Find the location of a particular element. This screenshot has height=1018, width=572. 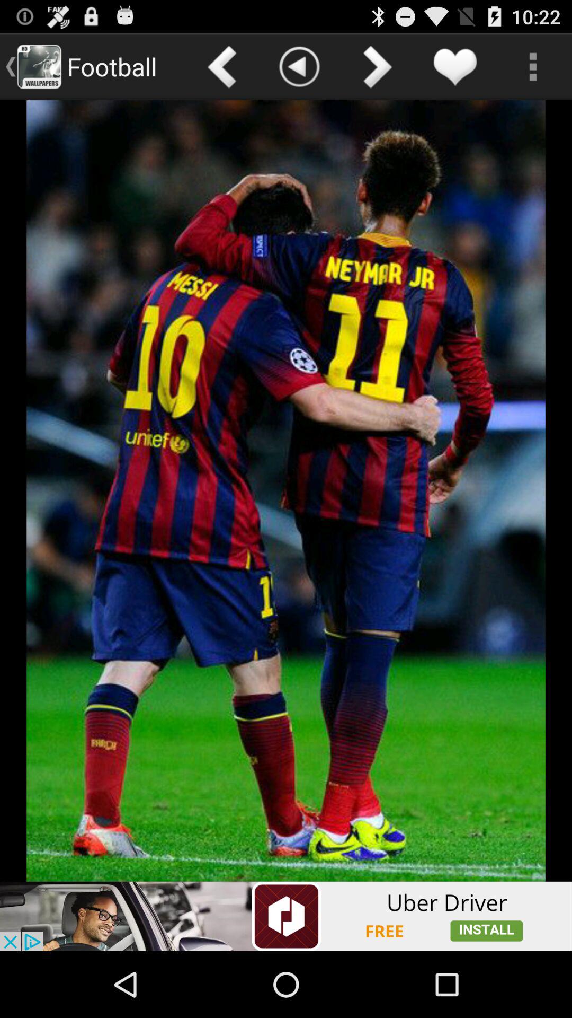

uber app is located at coordinates (286, 916).